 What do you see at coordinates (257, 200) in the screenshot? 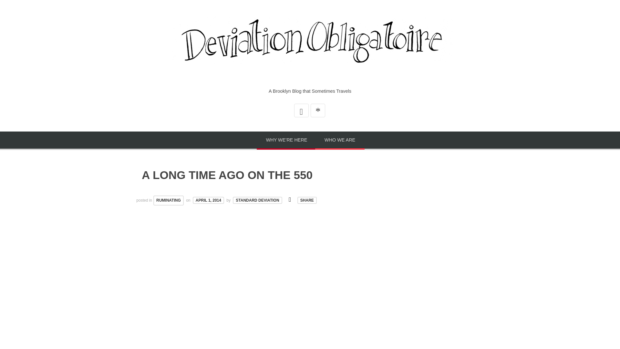
I see `STANDARD DEVIATION` at bounding box center [257, 200].